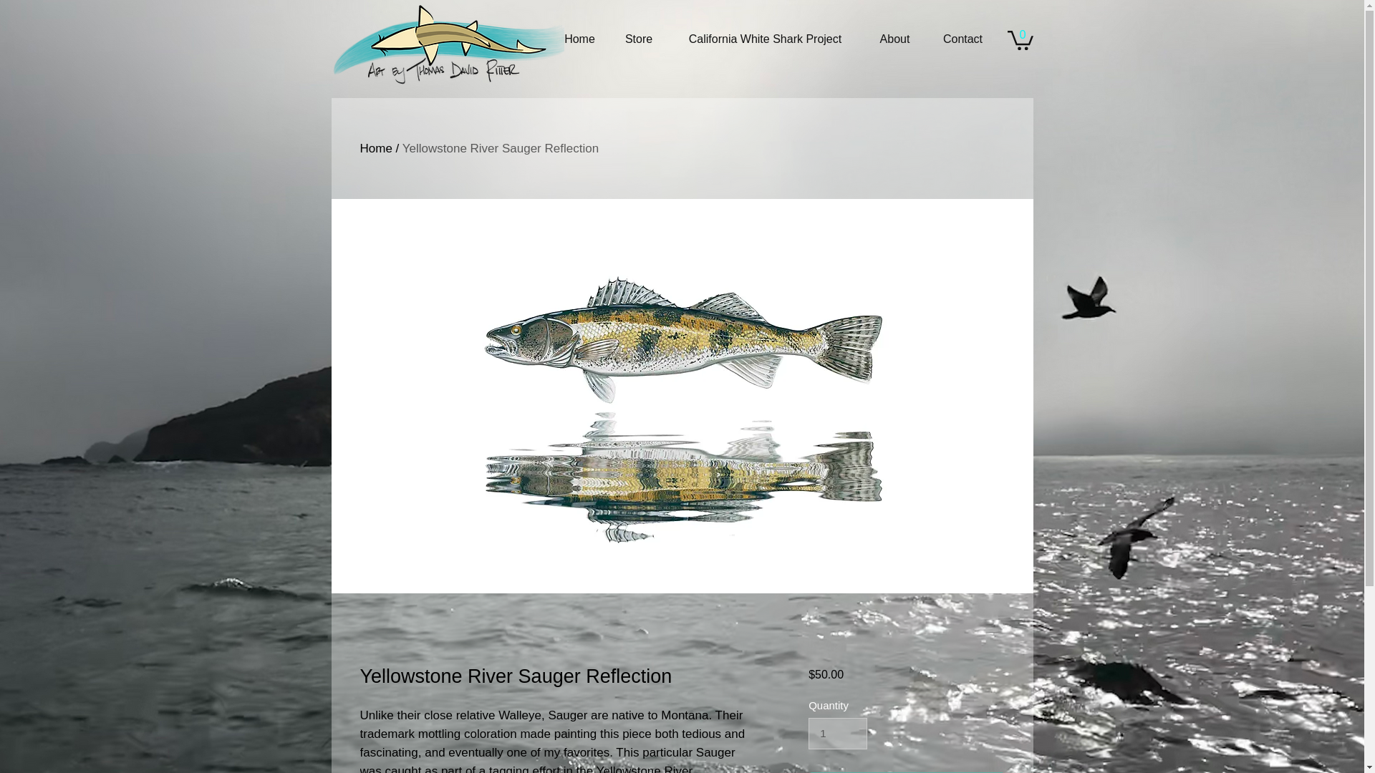 This screenshot has height=773, width=1375. I want to click on 1, so click(838, 733).